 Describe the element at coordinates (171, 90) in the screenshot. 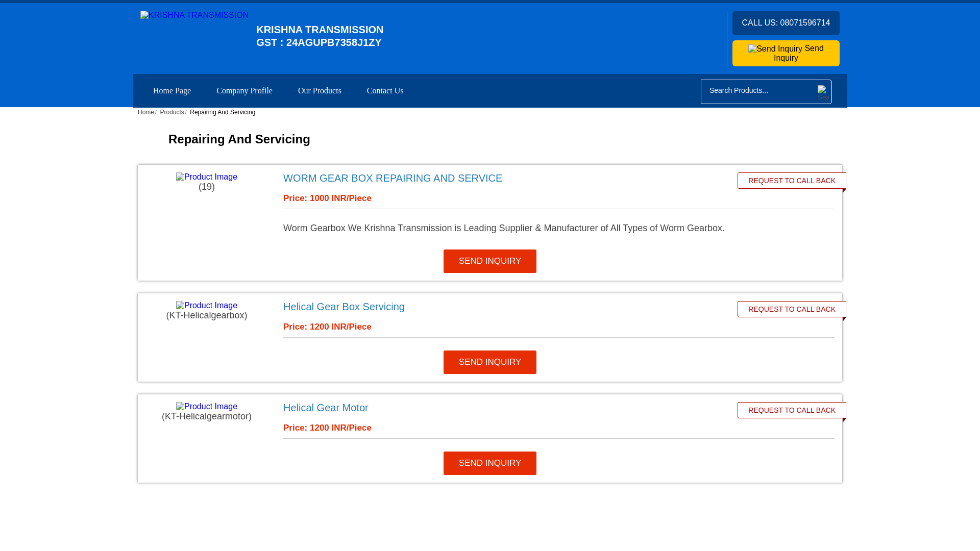

I see `Home Page` at that location.